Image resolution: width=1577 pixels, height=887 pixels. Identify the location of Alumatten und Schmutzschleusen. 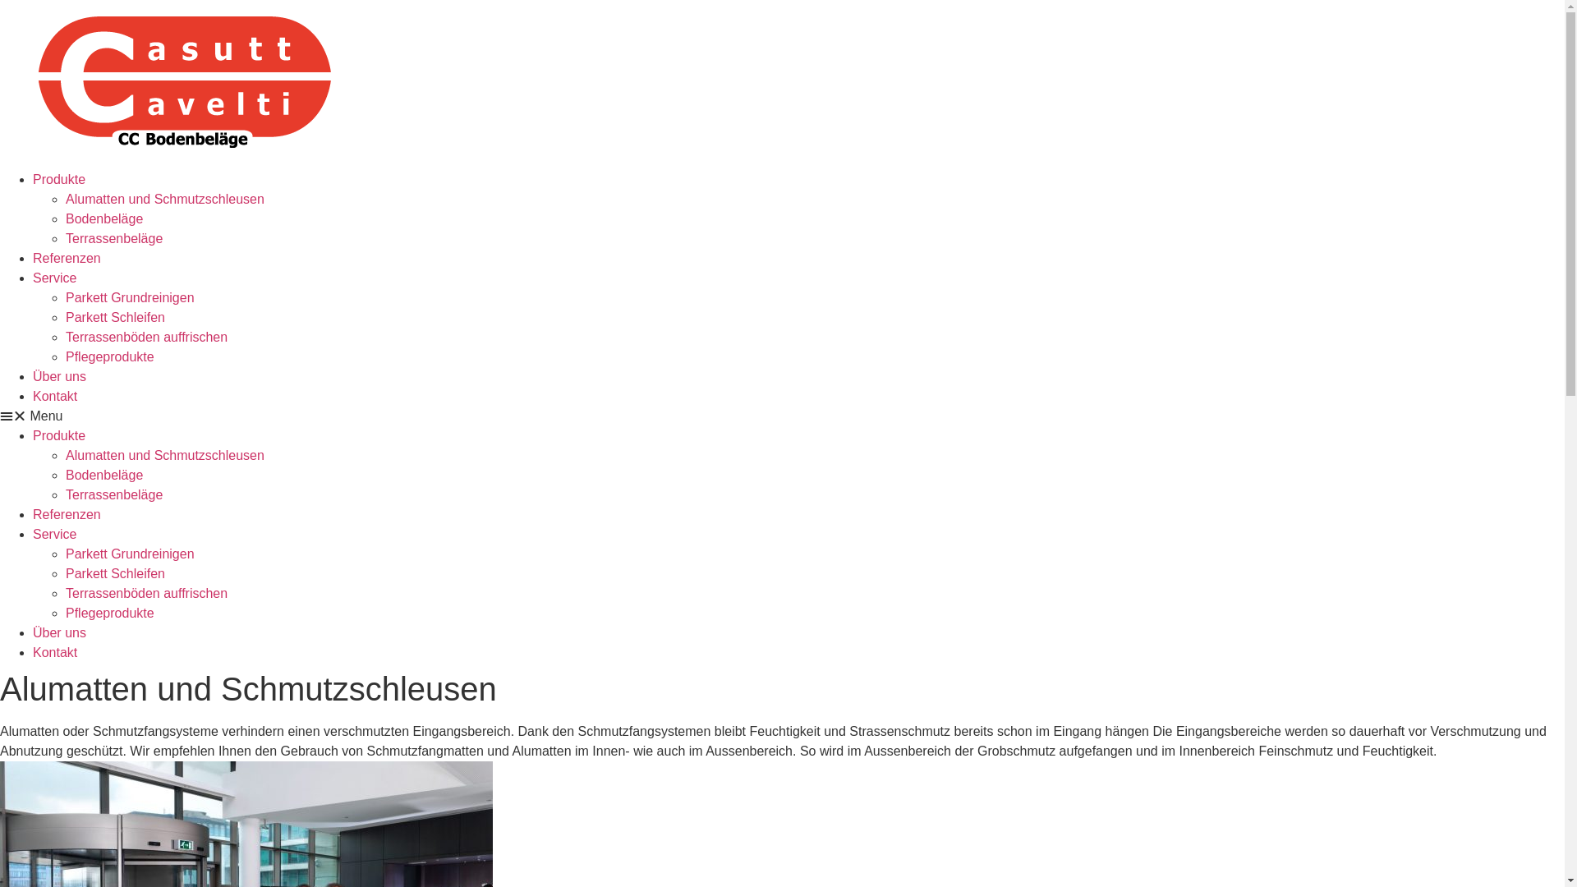
(165, 199).